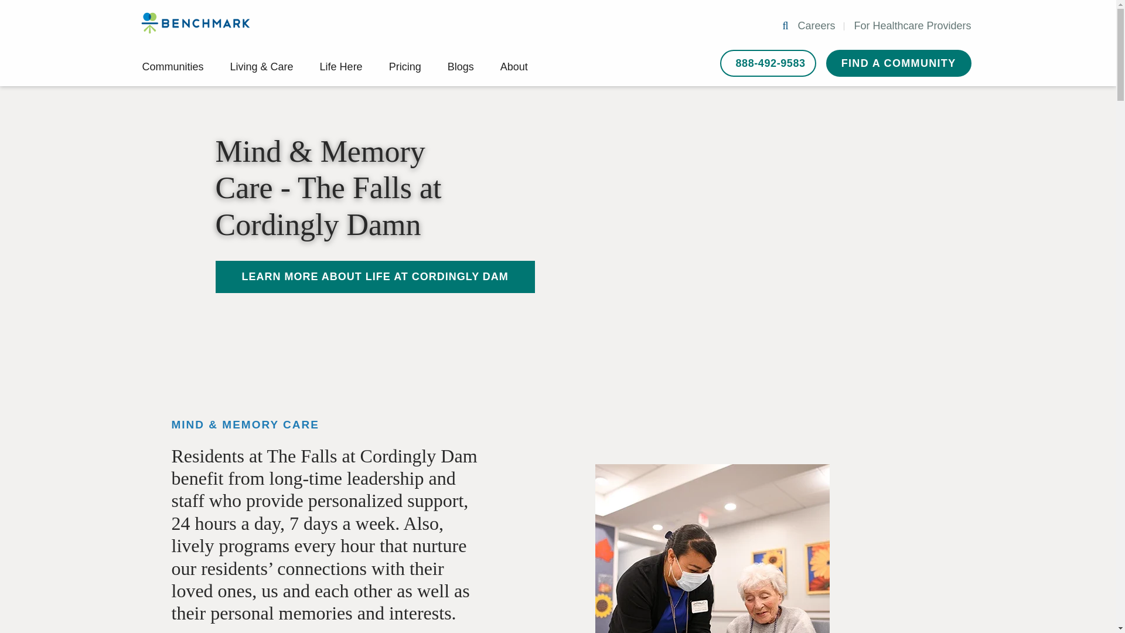  Describe the element at coordinates (172, 67) in the screenshot. I see `Communities` at that location.